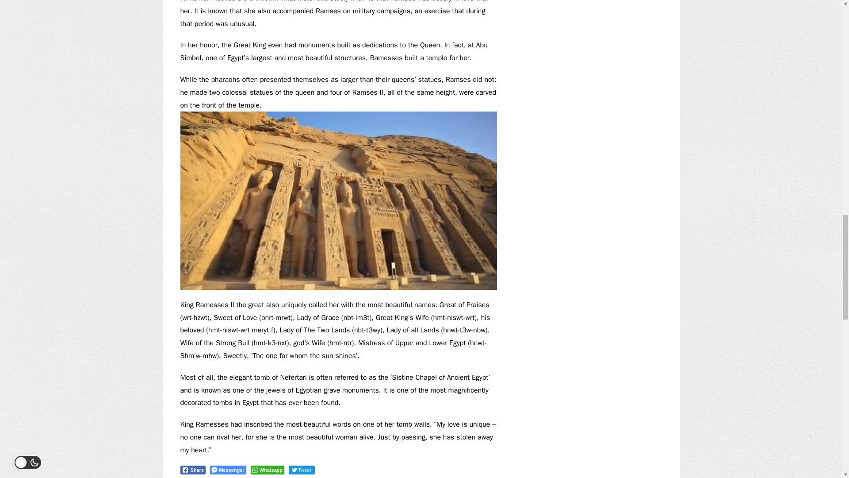  I want to click on Share, so click(193, 470).